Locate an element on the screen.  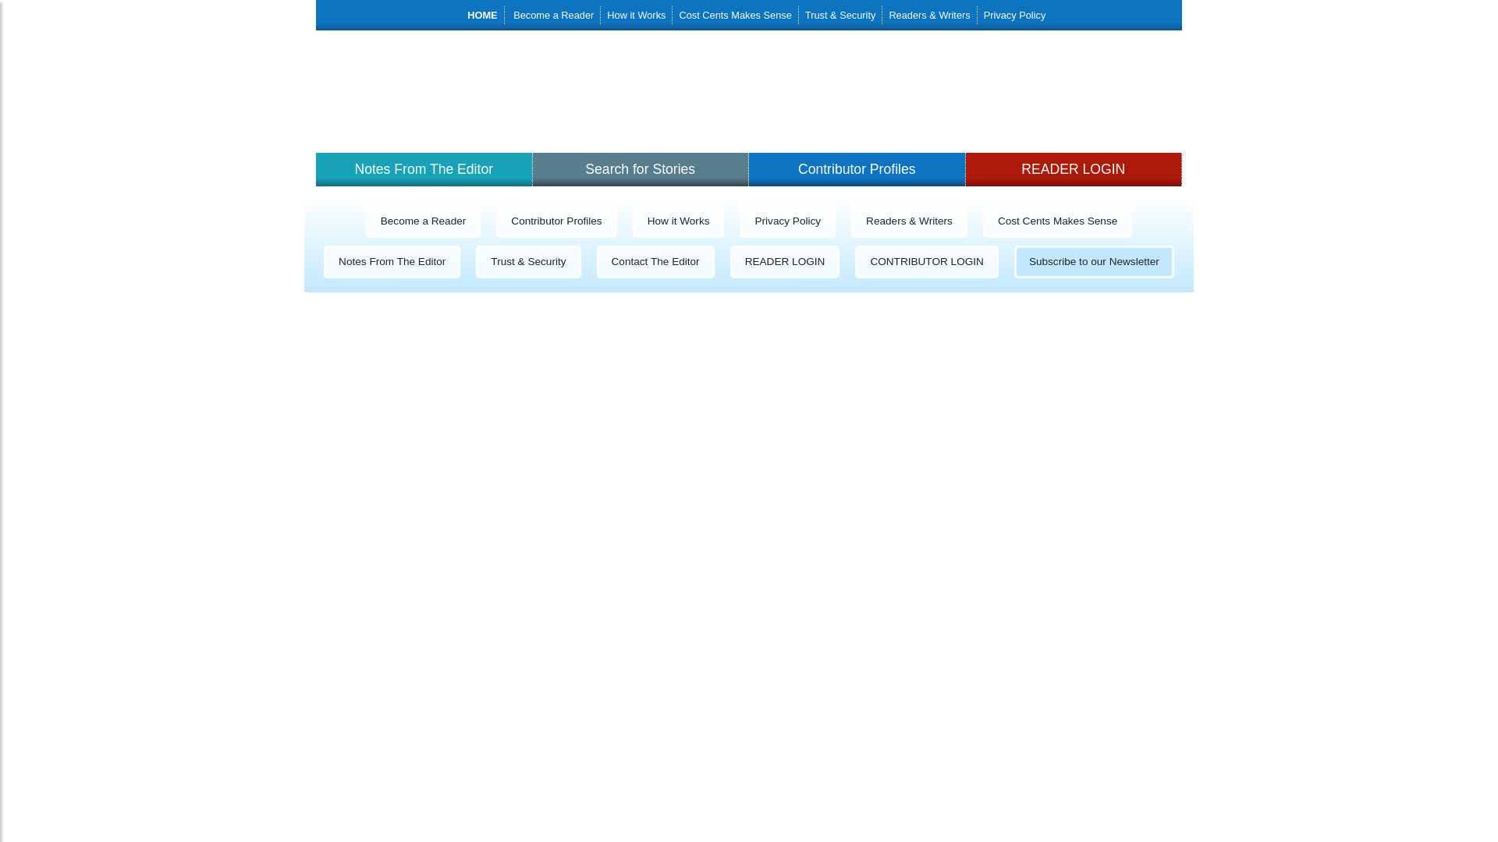
Privacy Policy is located at coordinates (786, 221).